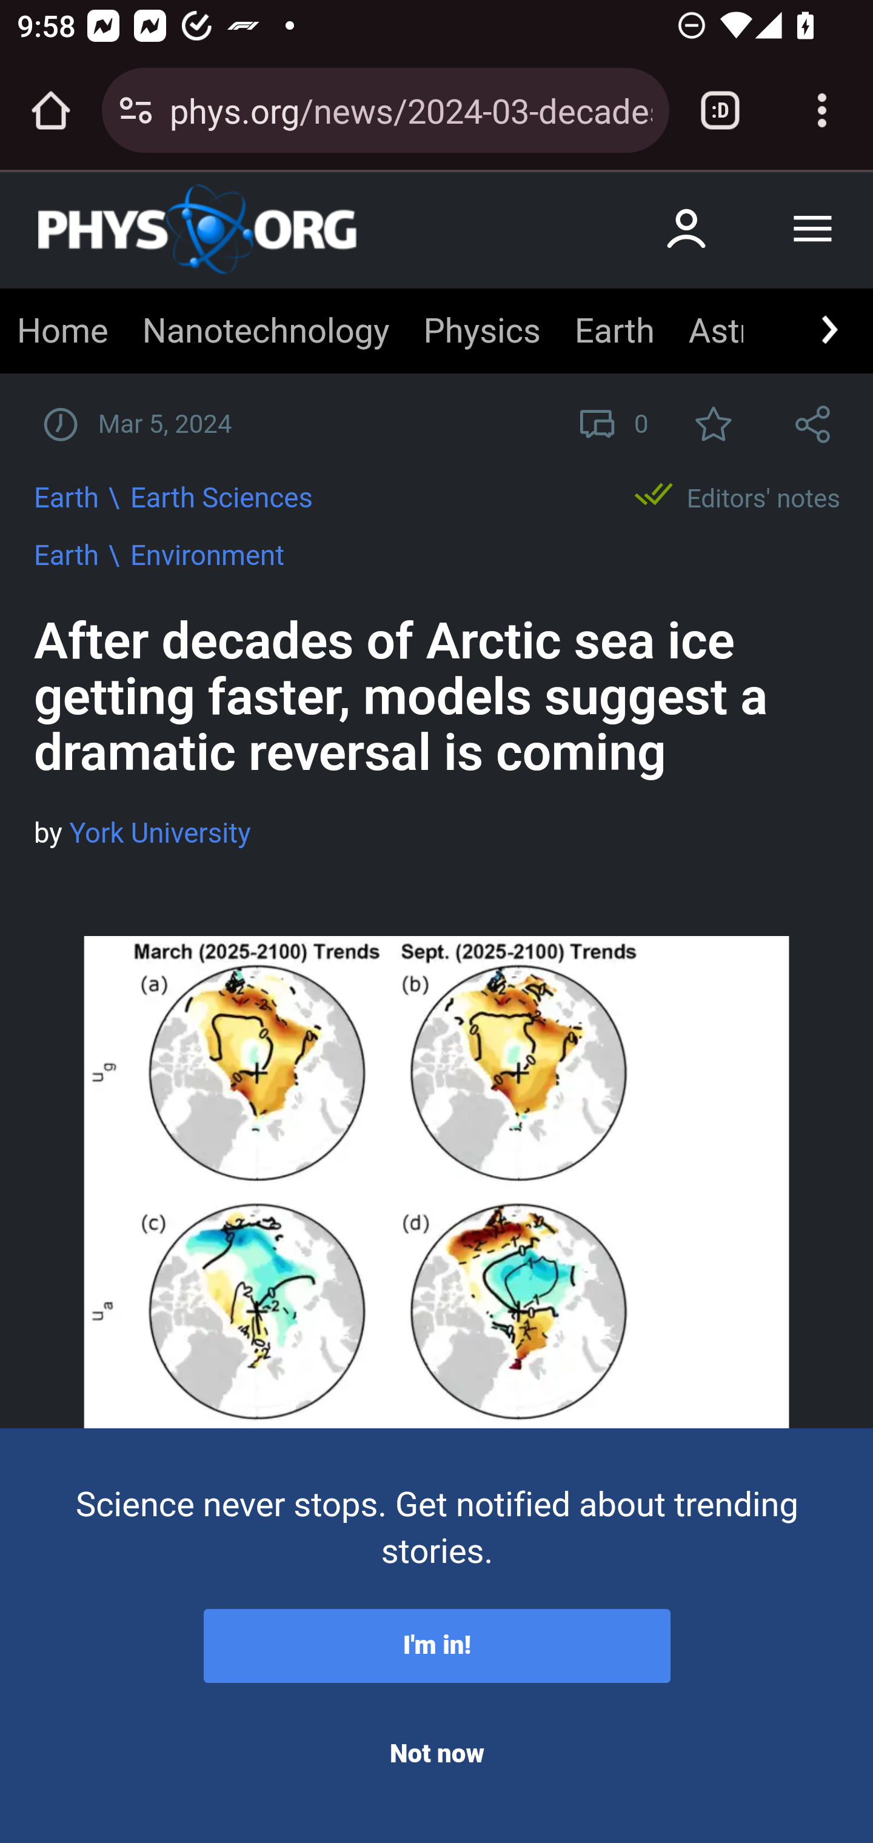  I want to click on , so click(829, 330).